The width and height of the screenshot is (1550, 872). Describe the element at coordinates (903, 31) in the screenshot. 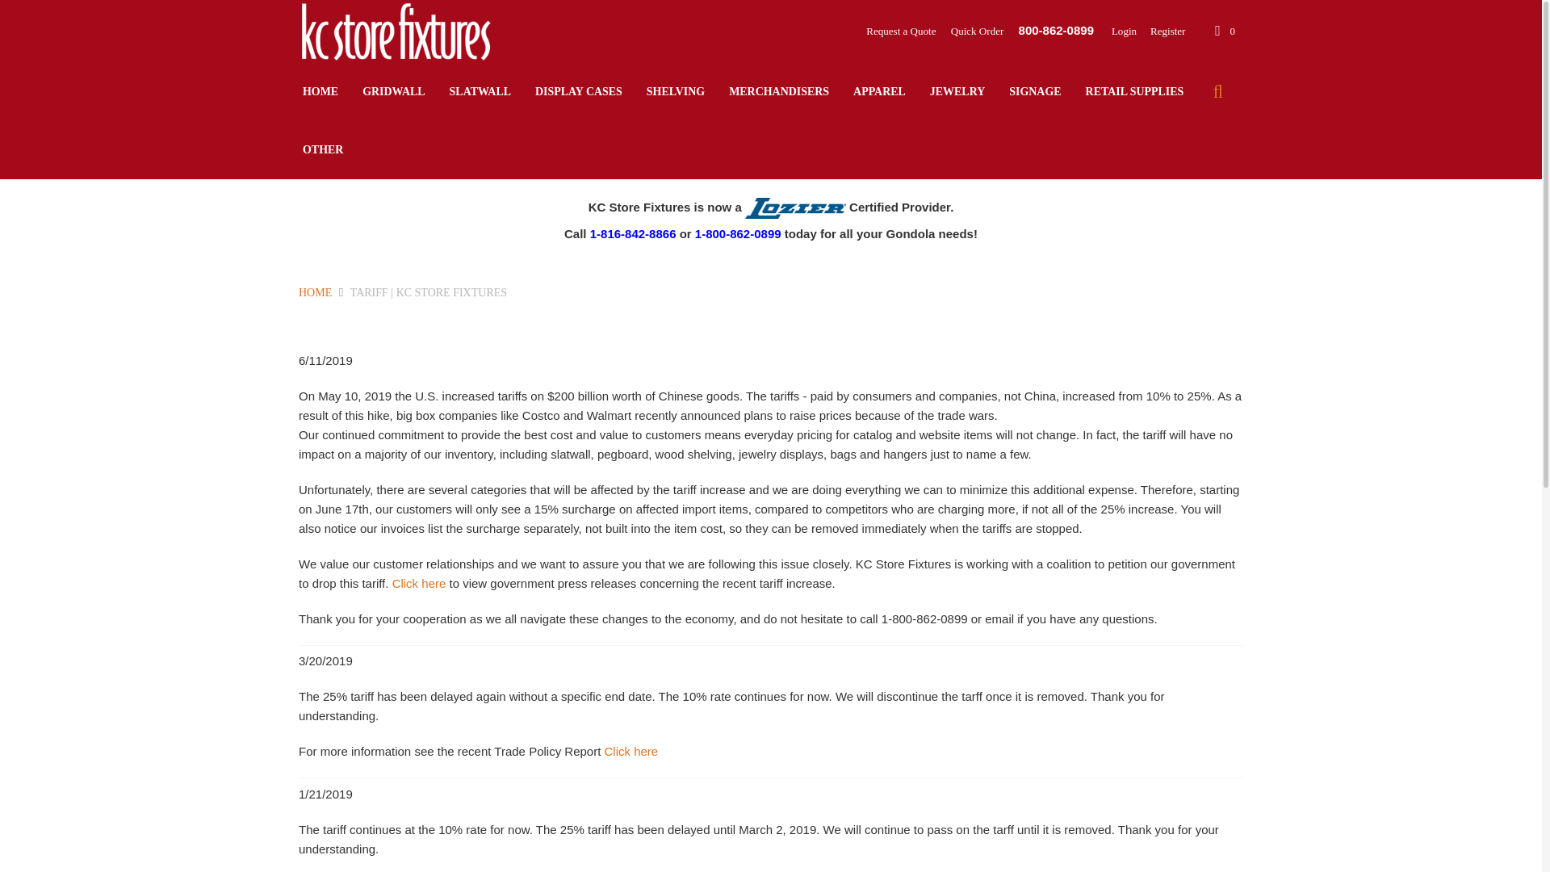

I see `Request a Quote` at that location.